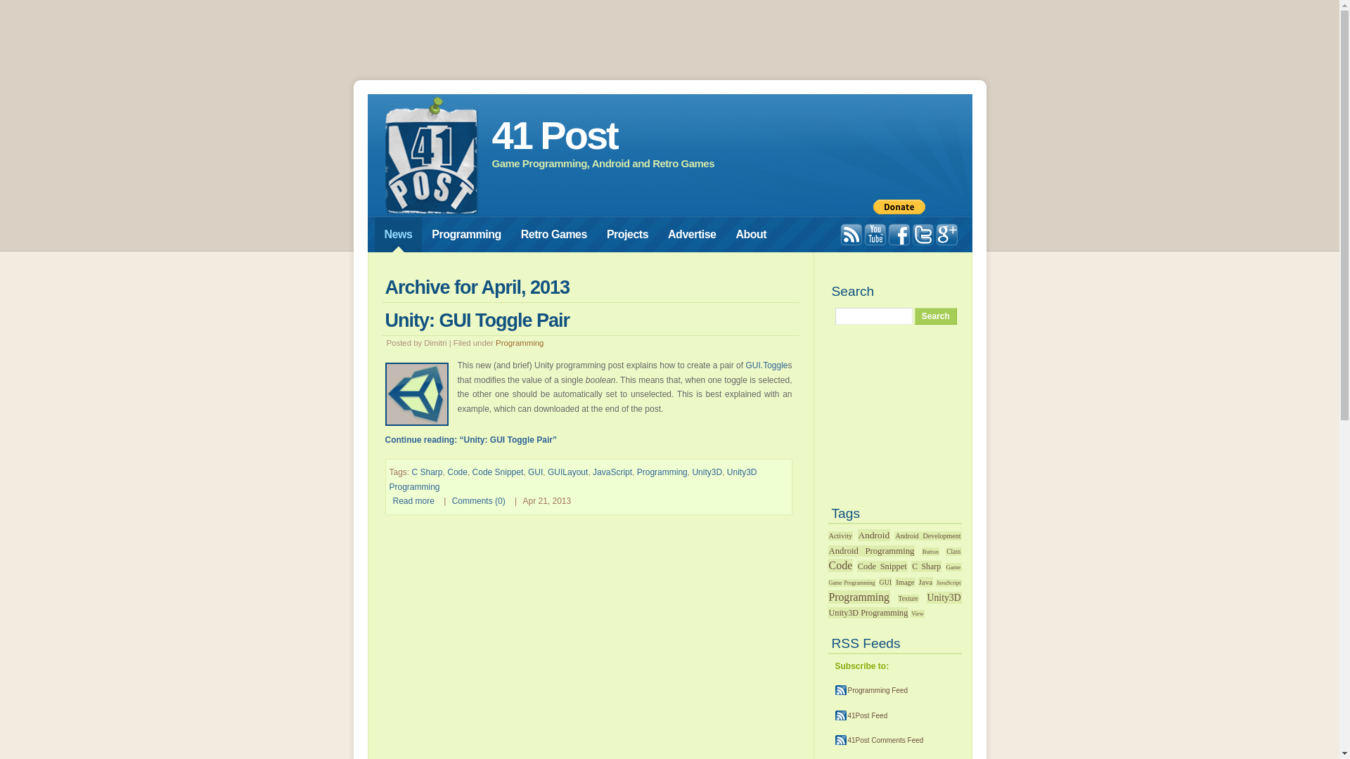 The width and height of the screenshot is (1350, 759). Describe the element at coordinates (953, 552) in the screenshot. I see `Class` at that location.